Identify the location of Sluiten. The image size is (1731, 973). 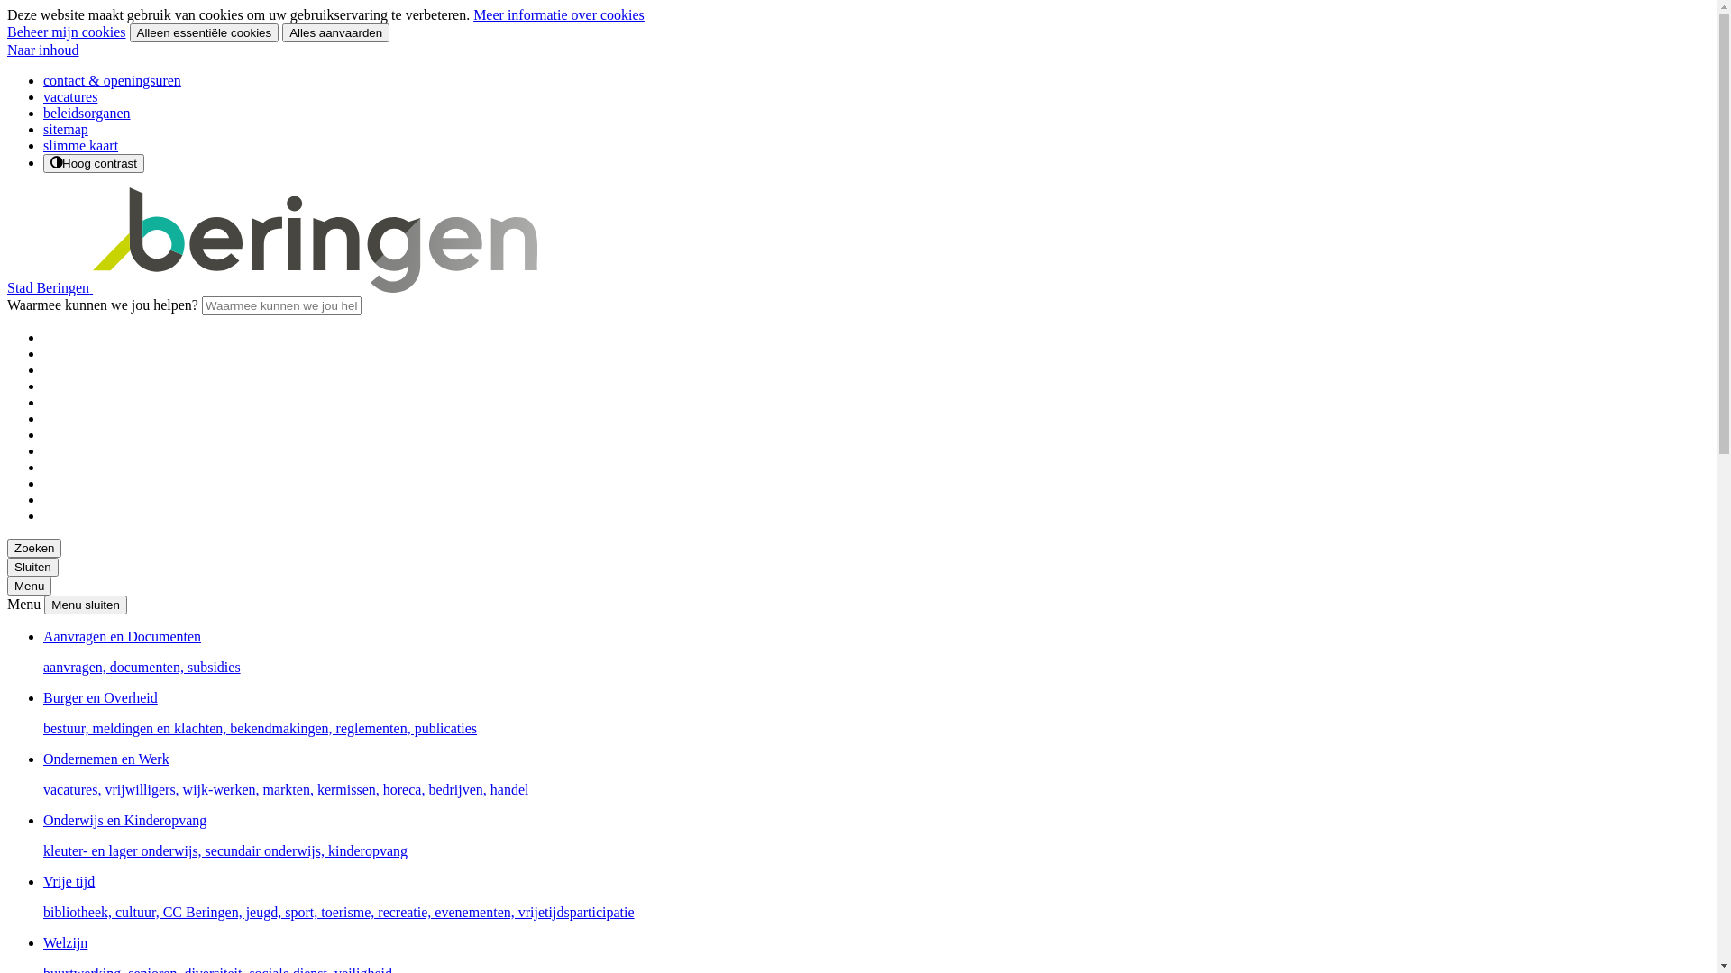
(32, 568).